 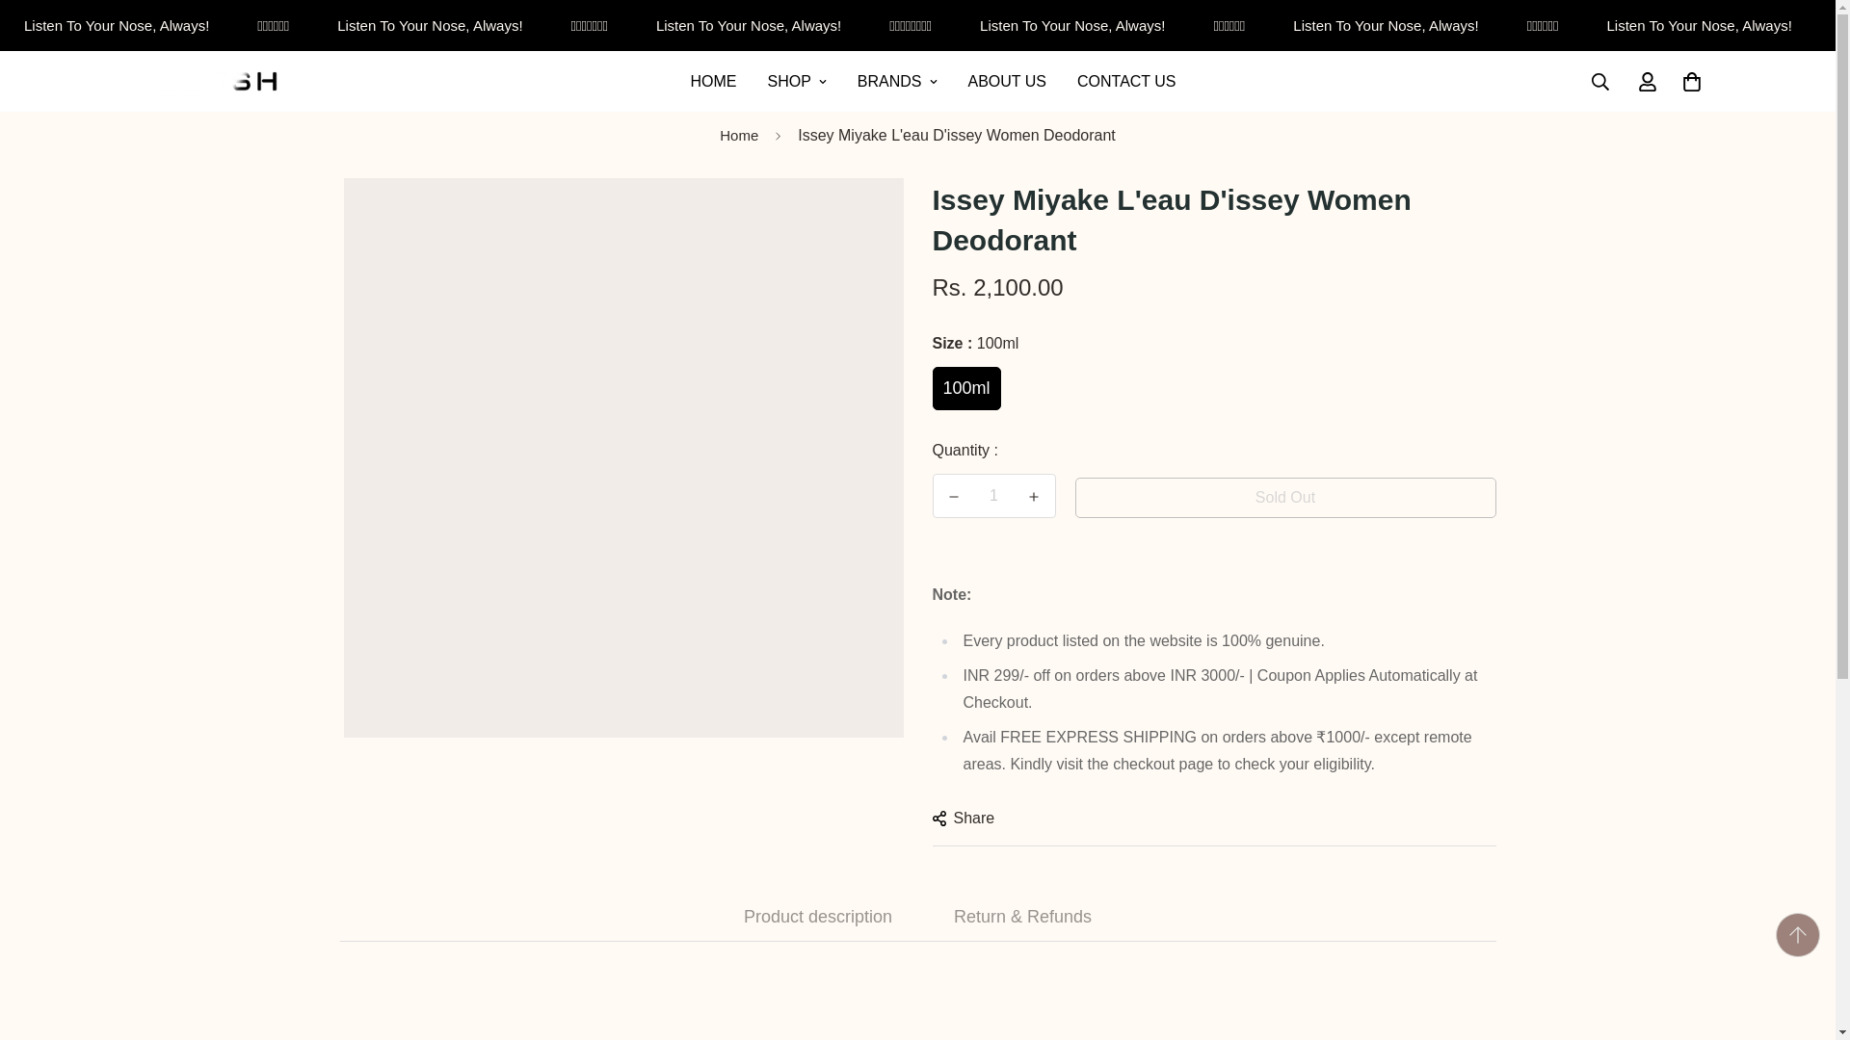 What do you see at coordinates (896, 81) in the screenshot?
I see `BRANDS` at bounding box center [896, 81].